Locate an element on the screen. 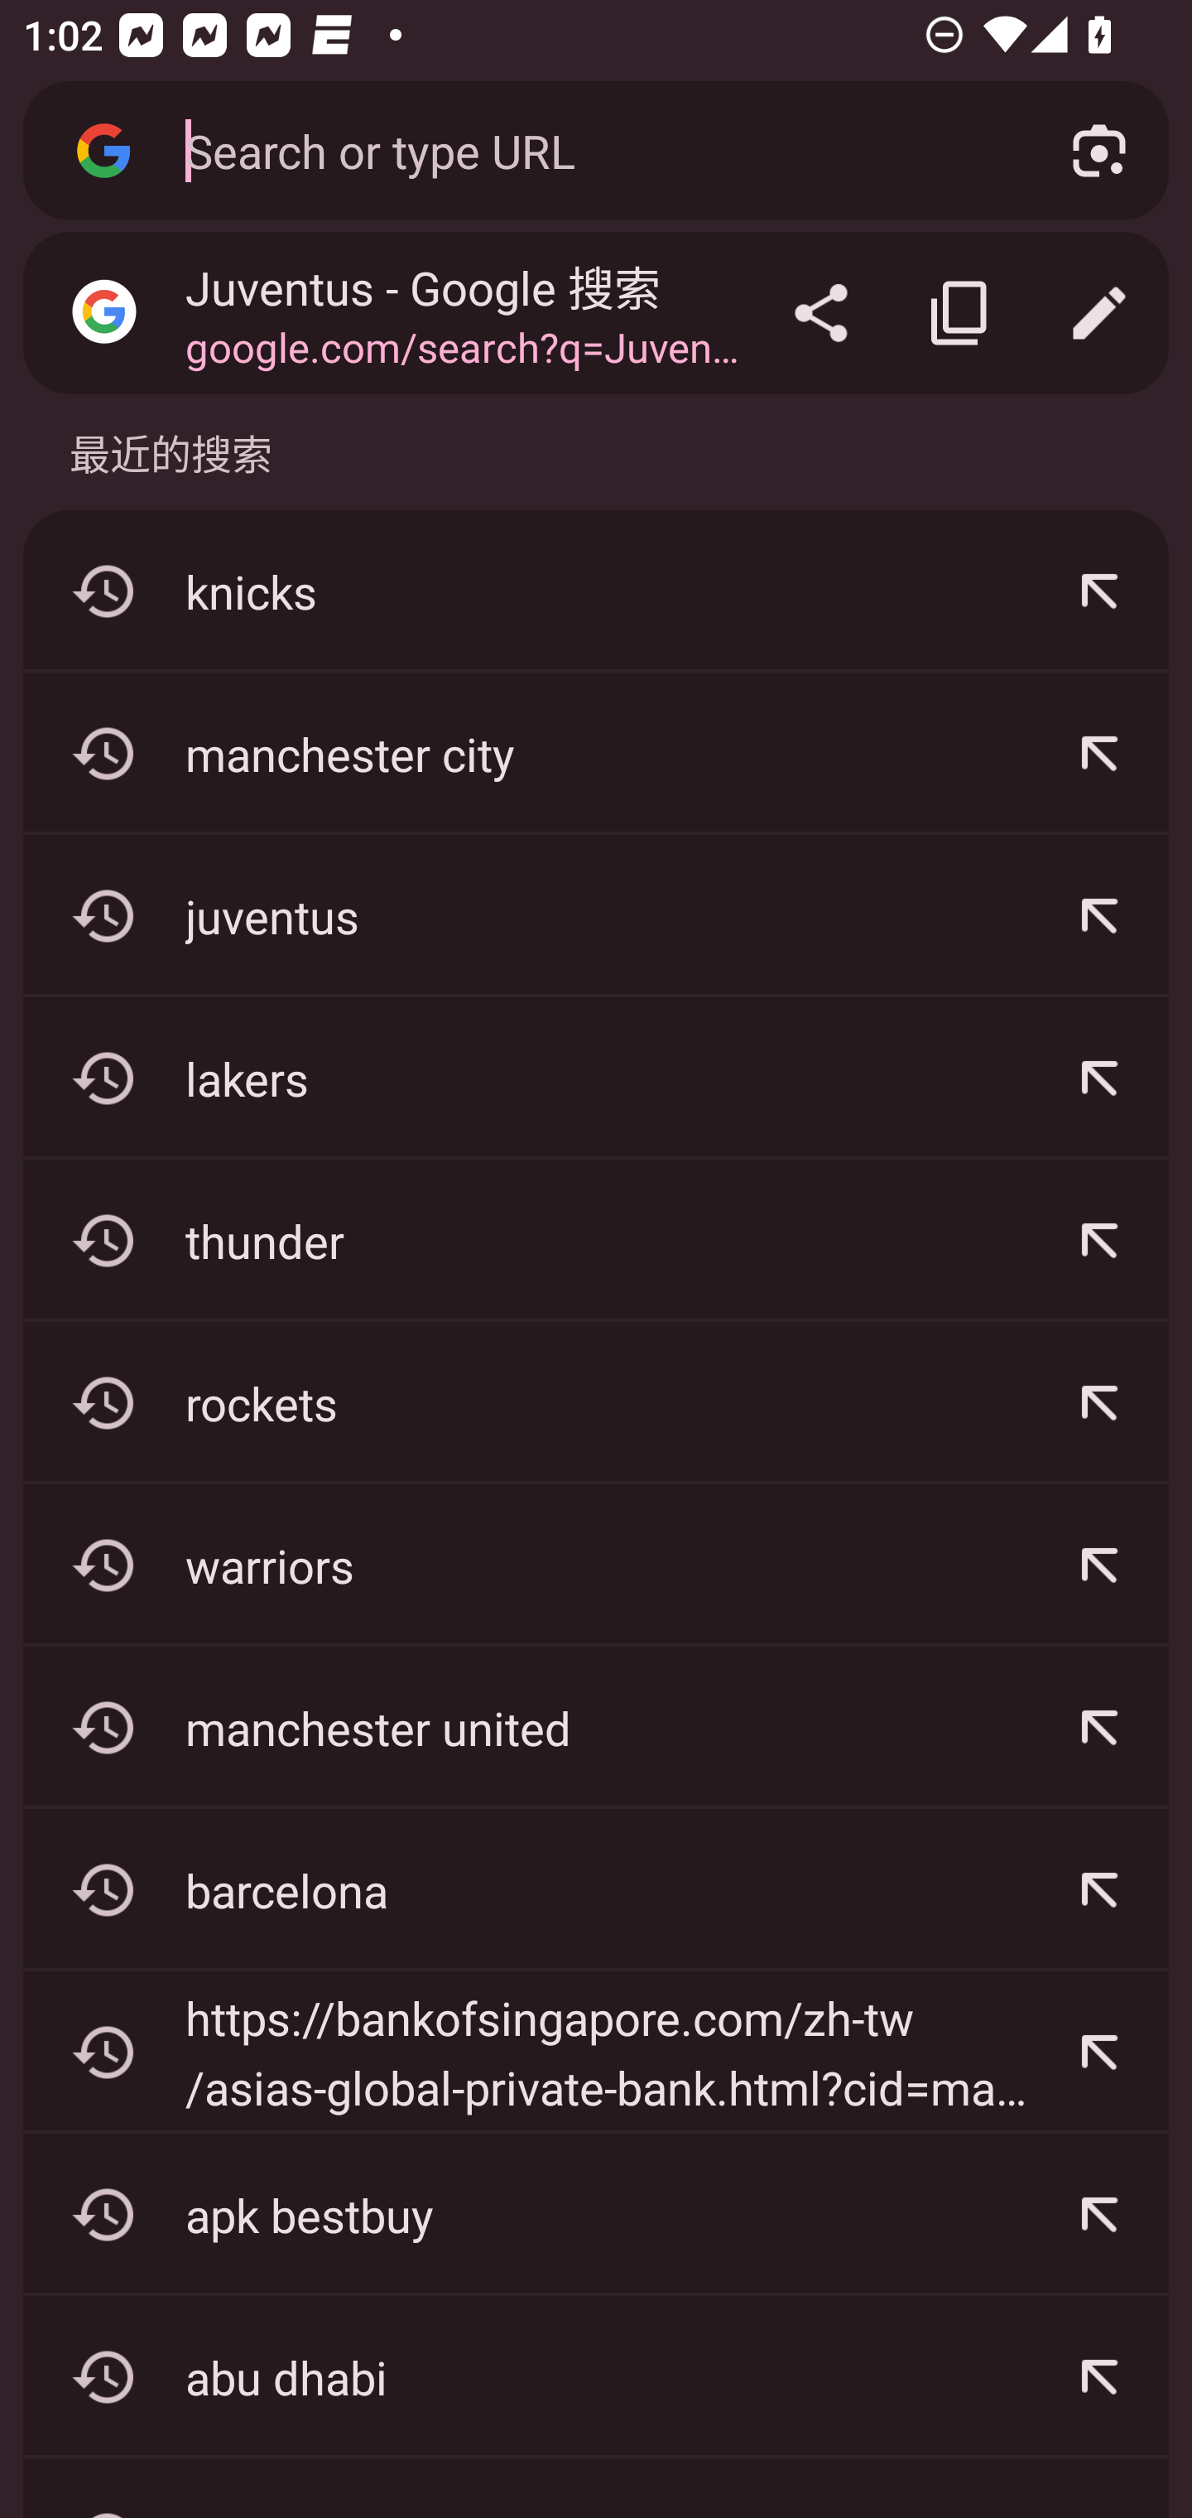 This screenshot has width=1192, height=2518. barcelona Refine: barcelona is located at coordinates (596, 1889).